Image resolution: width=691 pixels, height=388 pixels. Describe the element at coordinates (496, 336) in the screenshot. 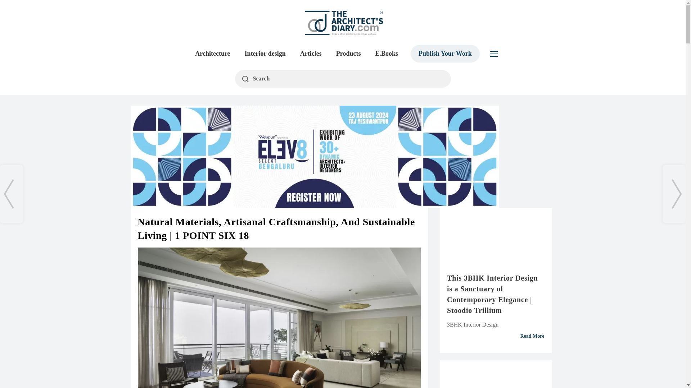

I see `Read More` at that location.